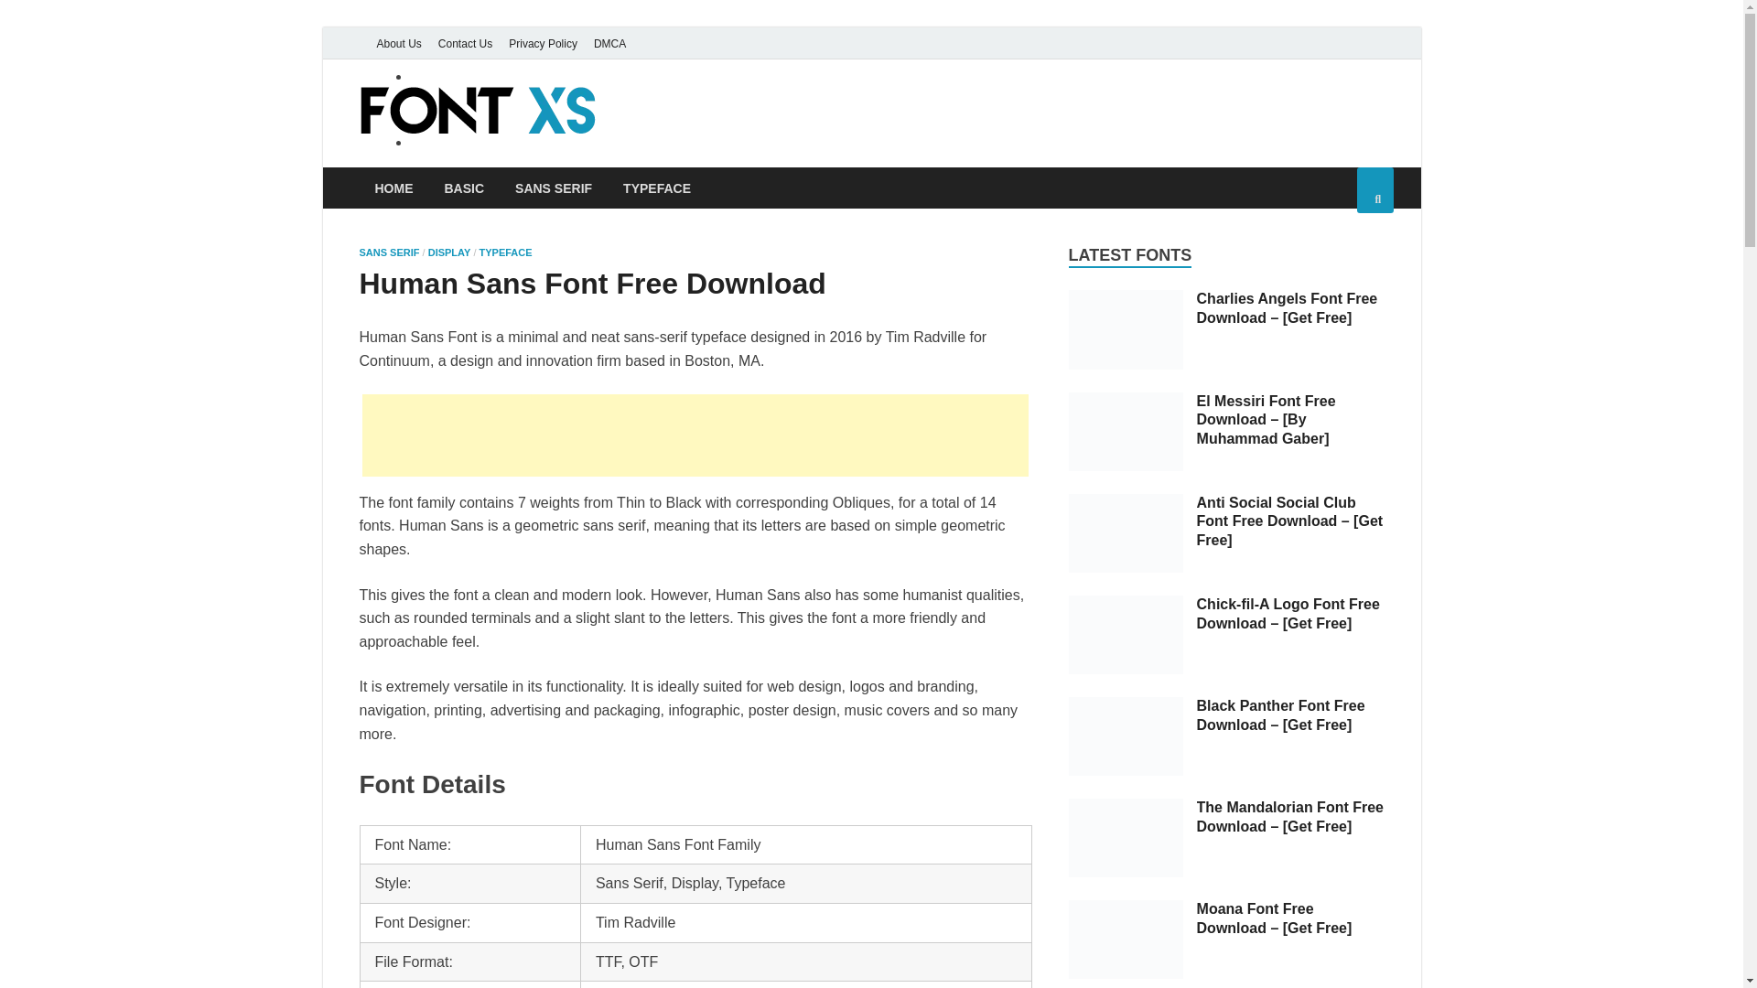 The height and width of the screenshot is (988, 1757). Describe the element at coordinates (609, 43) in the screenshot. I see `DMCA` at that location.